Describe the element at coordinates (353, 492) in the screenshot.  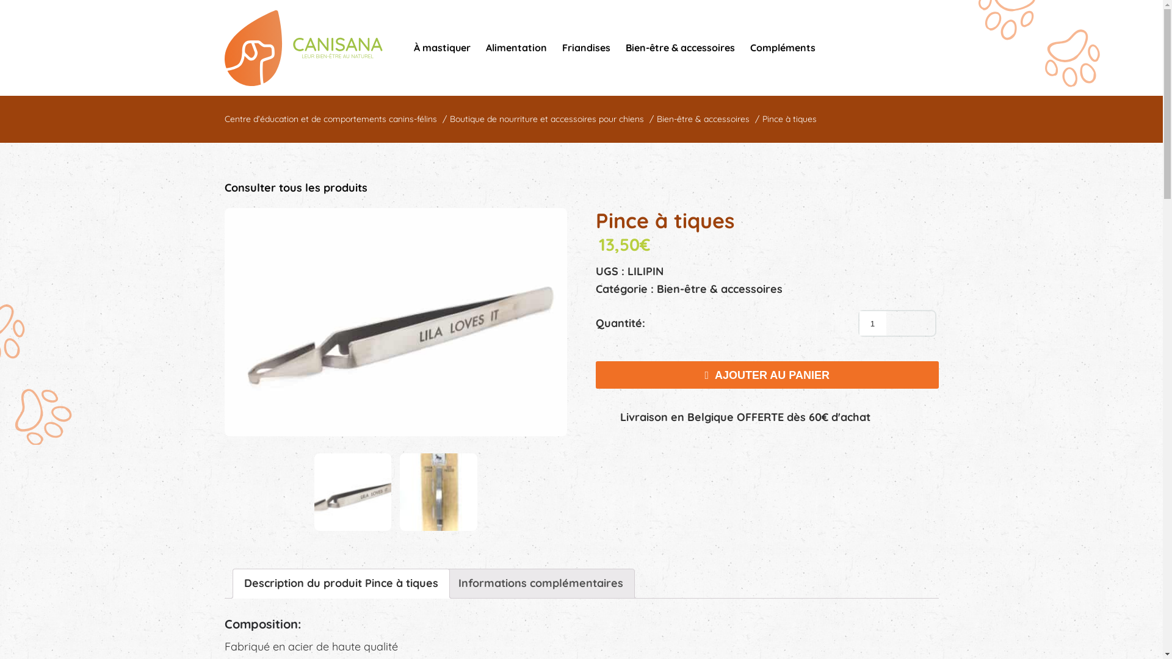
I see `LILIPIN-1` at that location.